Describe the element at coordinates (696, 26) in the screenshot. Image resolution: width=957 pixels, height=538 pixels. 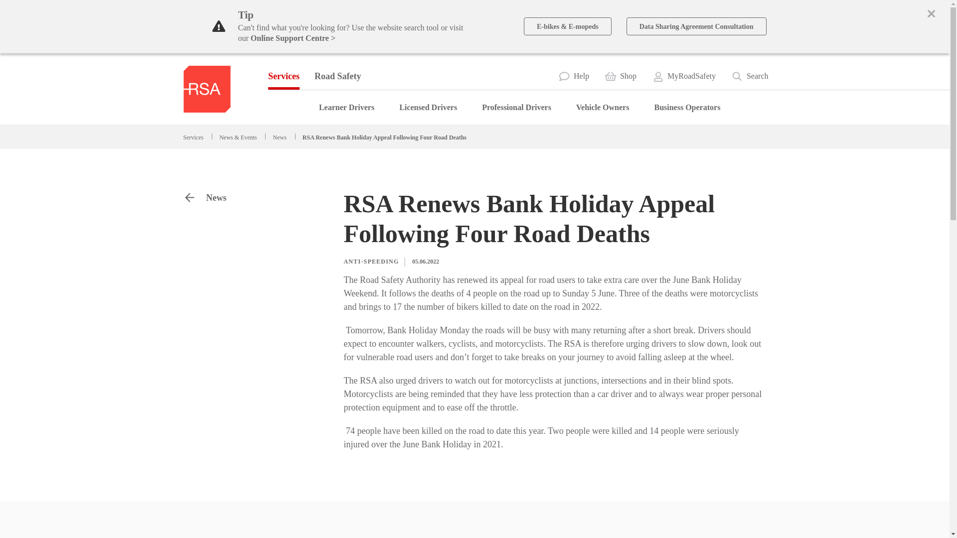
I see `Data Sharing Agreement Consultation` at that location.